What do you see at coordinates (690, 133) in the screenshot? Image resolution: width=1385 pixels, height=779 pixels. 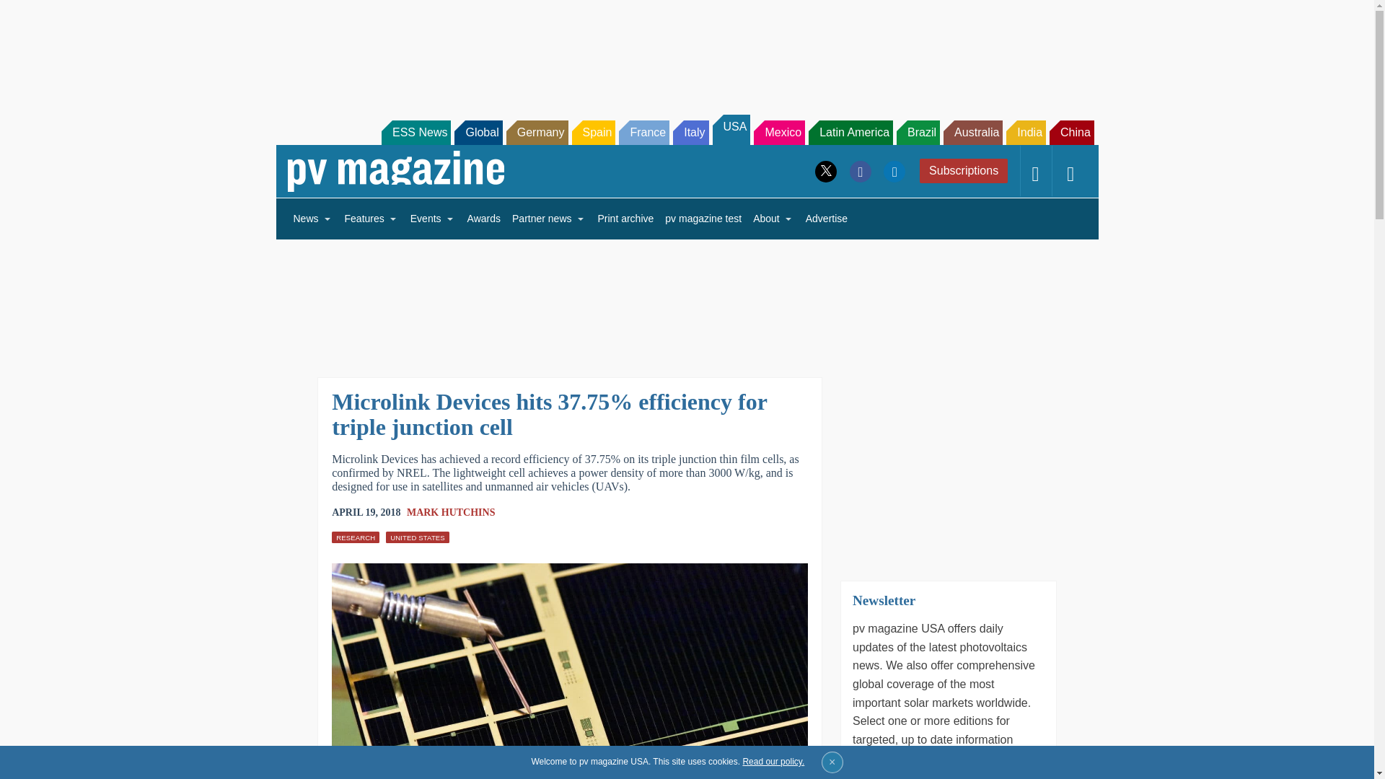 I see `Italy` at bounding box center [690, 133].